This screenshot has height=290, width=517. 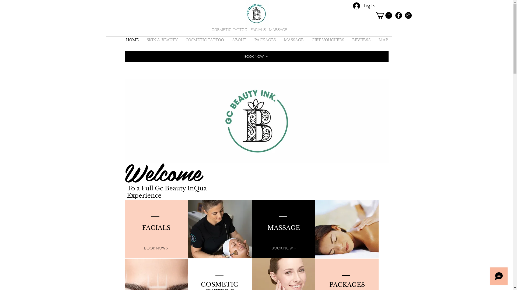 I want to click on MASSAGE, so click(x=294, y=40).